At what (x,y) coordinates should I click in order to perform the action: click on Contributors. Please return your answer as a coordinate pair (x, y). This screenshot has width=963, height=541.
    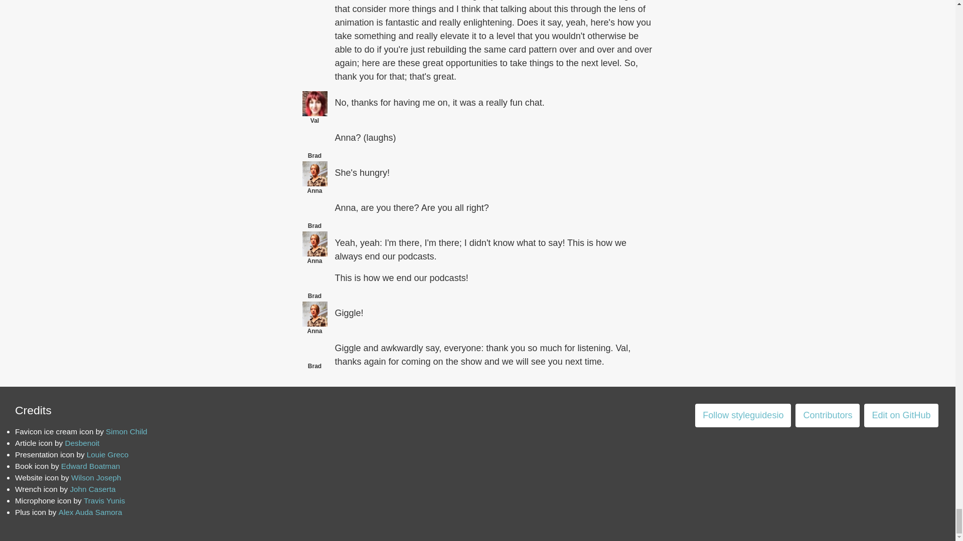
    Looking at the image, I should click on (828, 415).